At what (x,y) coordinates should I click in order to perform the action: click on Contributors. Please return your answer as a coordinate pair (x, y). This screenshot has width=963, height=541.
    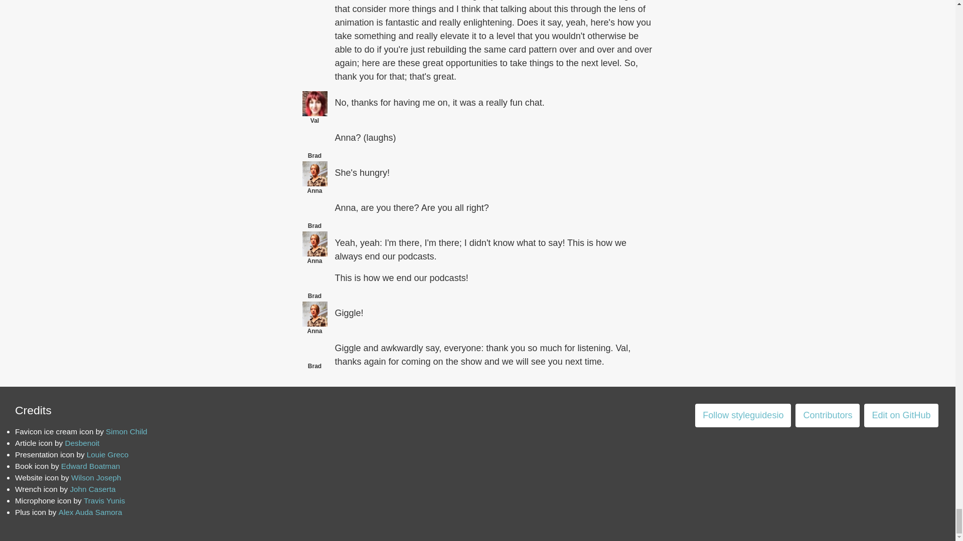
    Looking at the image, I should click on (828, 415).